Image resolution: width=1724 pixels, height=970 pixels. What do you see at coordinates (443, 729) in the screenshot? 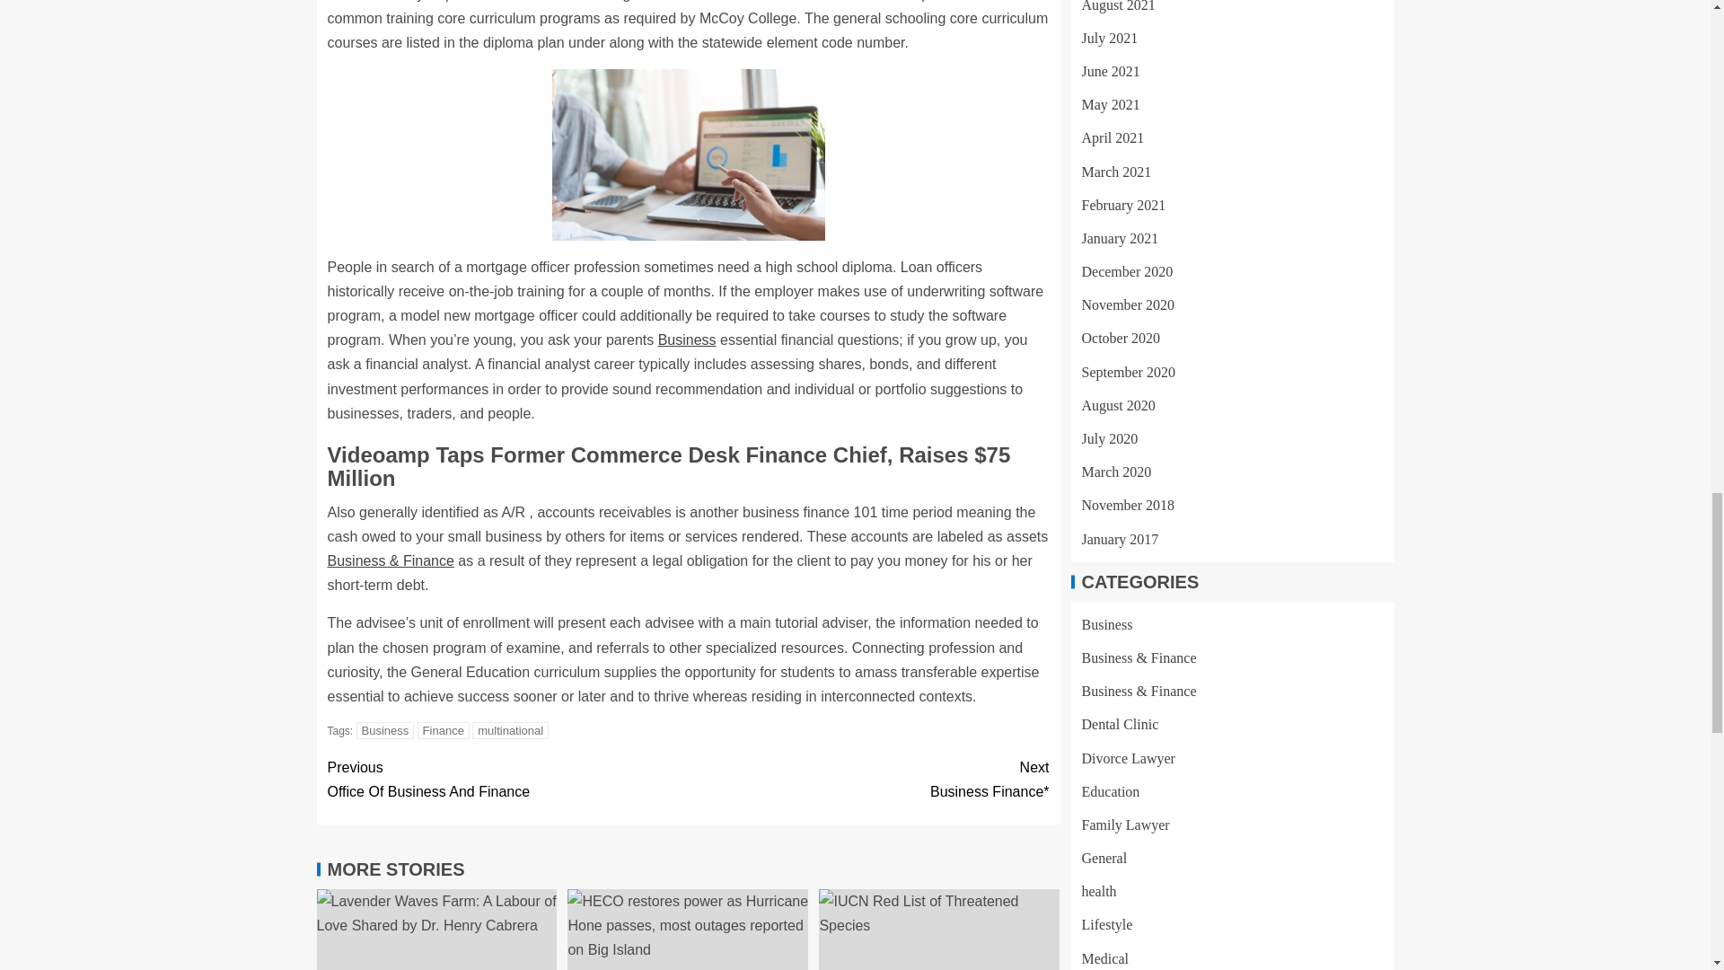
I see `Business` at bounding box center [443, 729].